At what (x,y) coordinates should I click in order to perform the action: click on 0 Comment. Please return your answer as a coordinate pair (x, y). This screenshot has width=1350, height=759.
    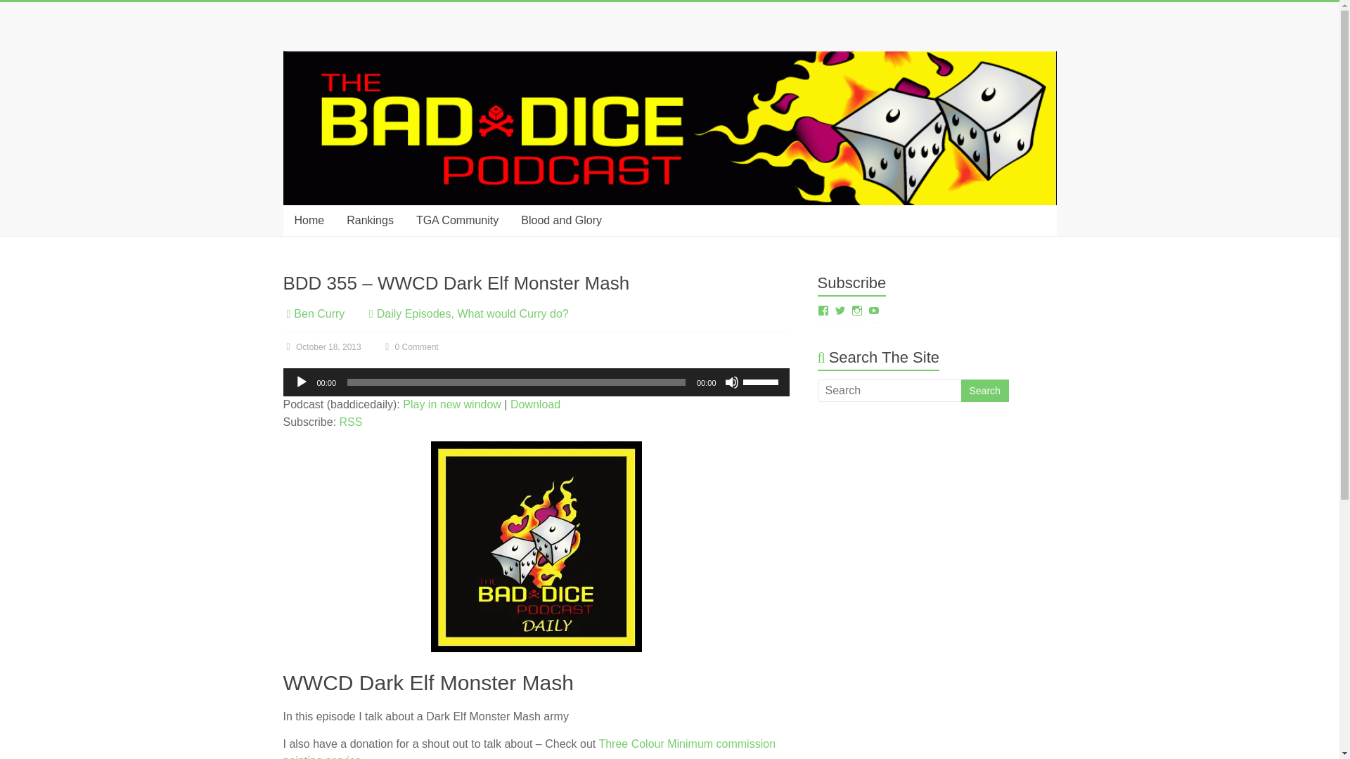
    Looking at the image, I should click on (409, 347).